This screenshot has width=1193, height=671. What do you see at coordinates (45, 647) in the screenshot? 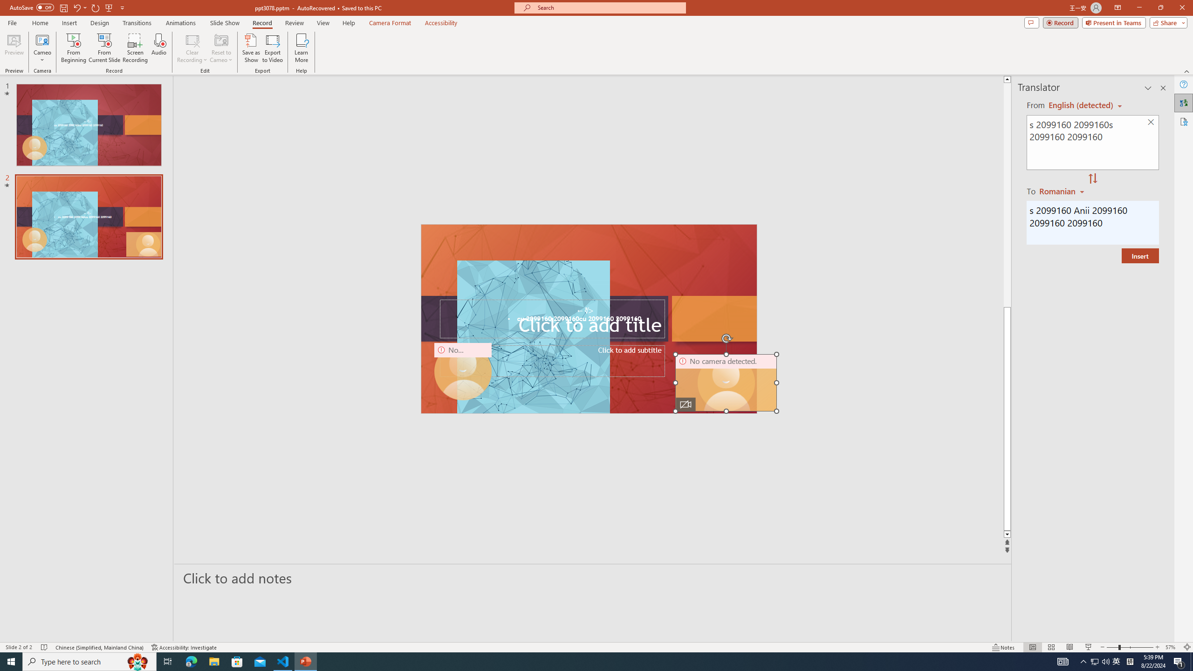
I see `Spell Check No Errors` at bounding box center [45, 647].